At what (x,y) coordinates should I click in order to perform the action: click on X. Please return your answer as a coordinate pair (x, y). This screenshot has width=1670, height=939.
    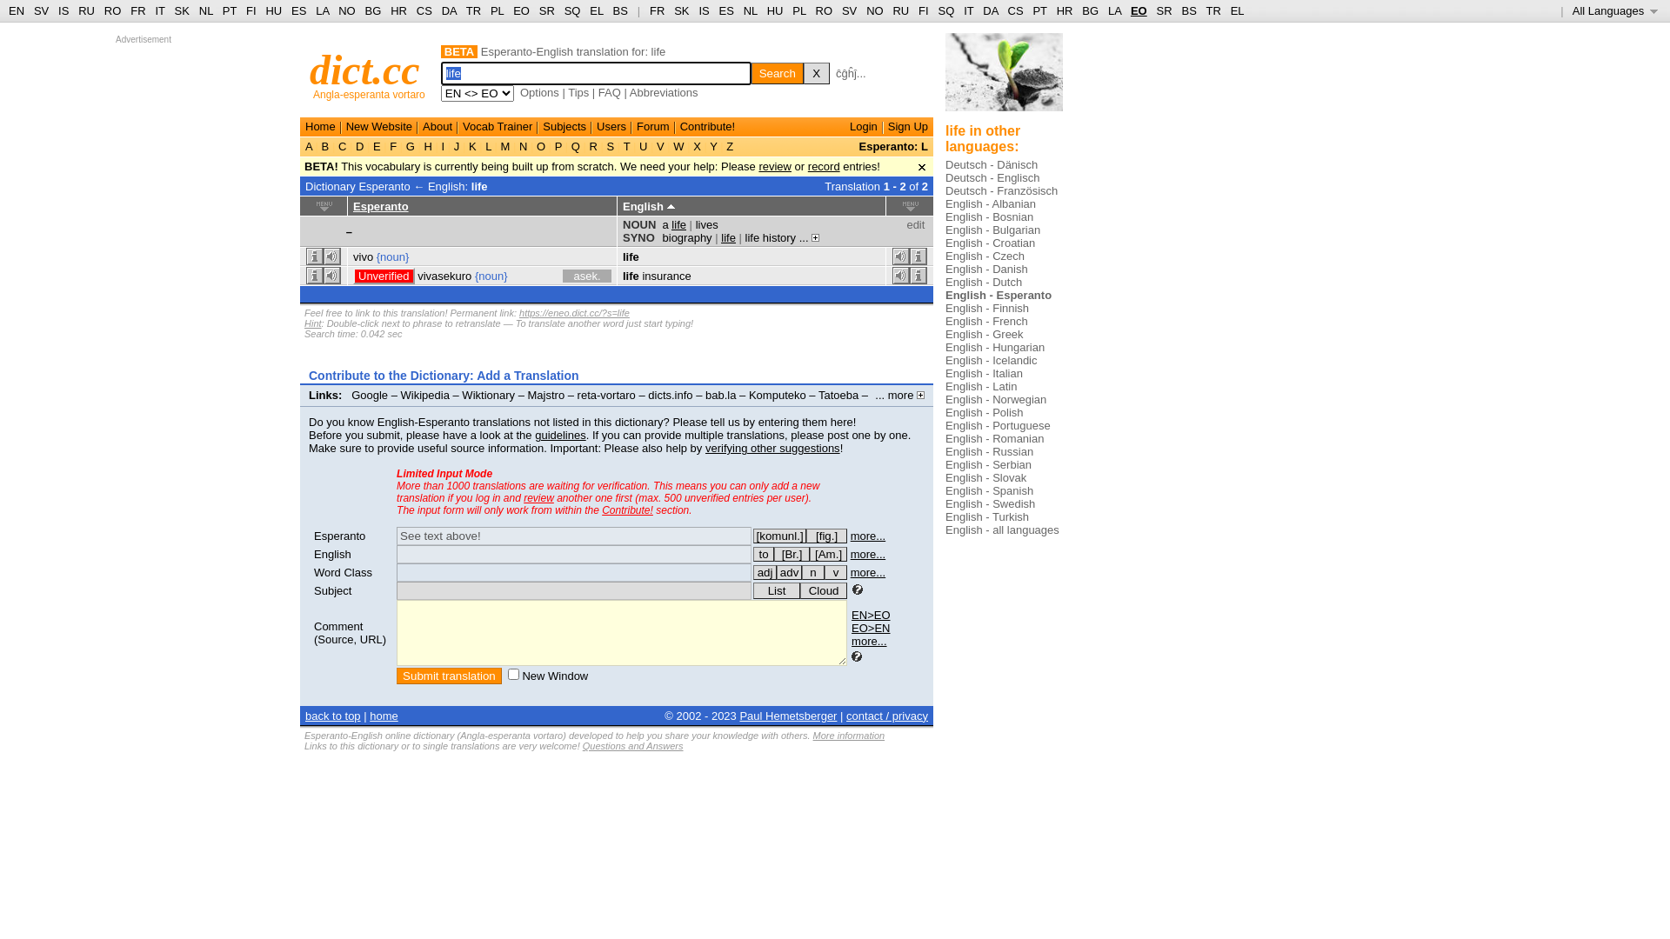
    Looking at the image, I should click on (698, 146).